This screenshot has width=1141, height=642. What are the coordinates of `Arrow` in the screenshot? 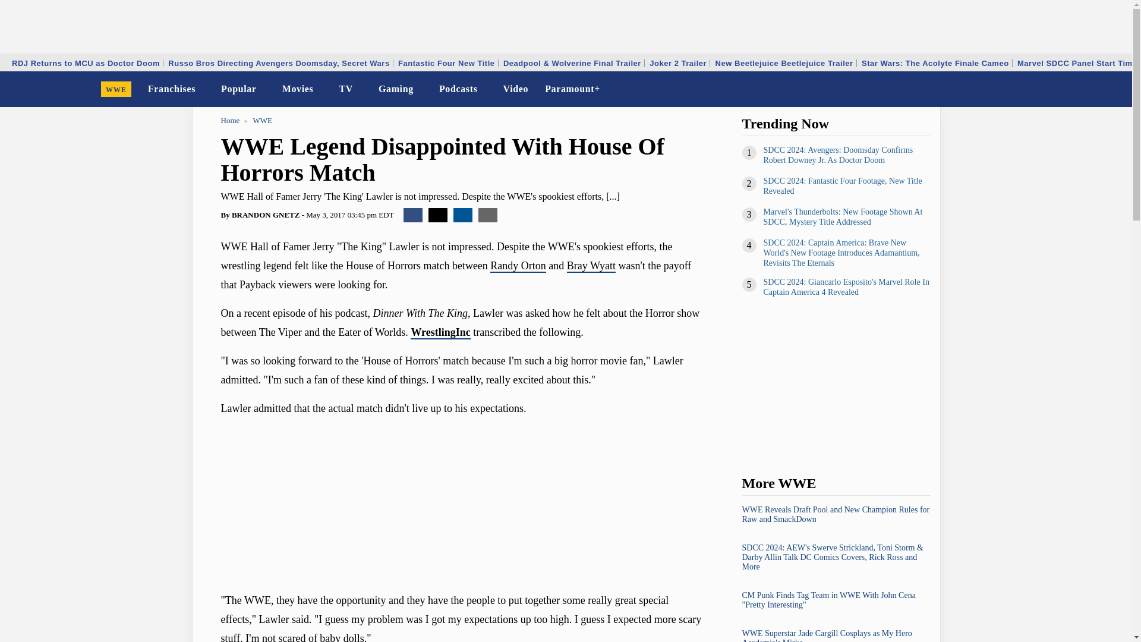 It's located at (421, 90).